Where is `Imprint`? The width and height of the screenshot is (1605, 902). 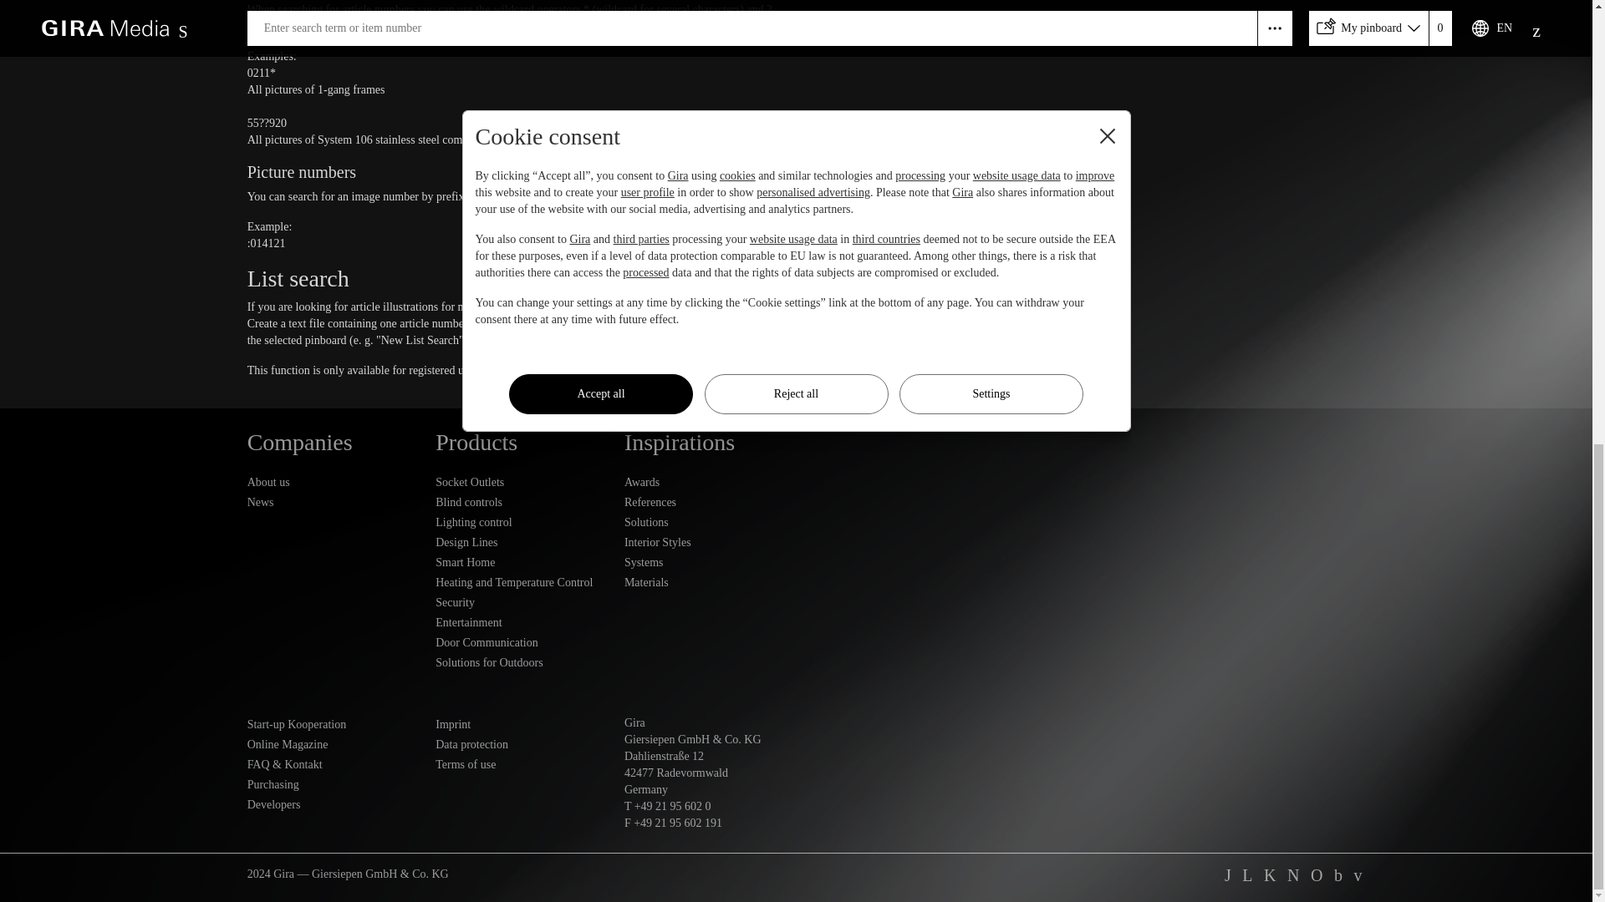 Imprint is located at coordinates (522, 725).